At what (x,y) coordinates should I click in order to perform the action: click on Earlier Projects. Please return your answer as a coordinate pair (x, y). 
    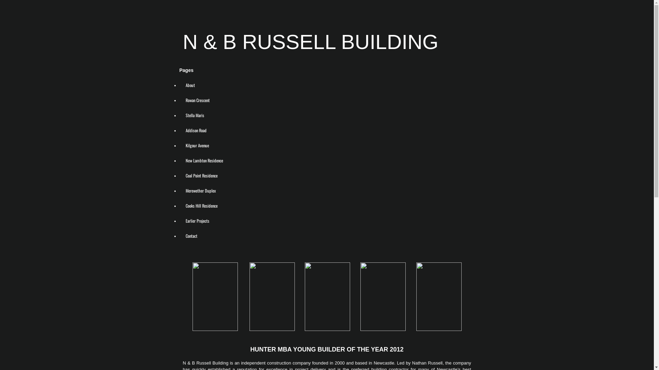
    Looking at the image, I should click on (198, 221).